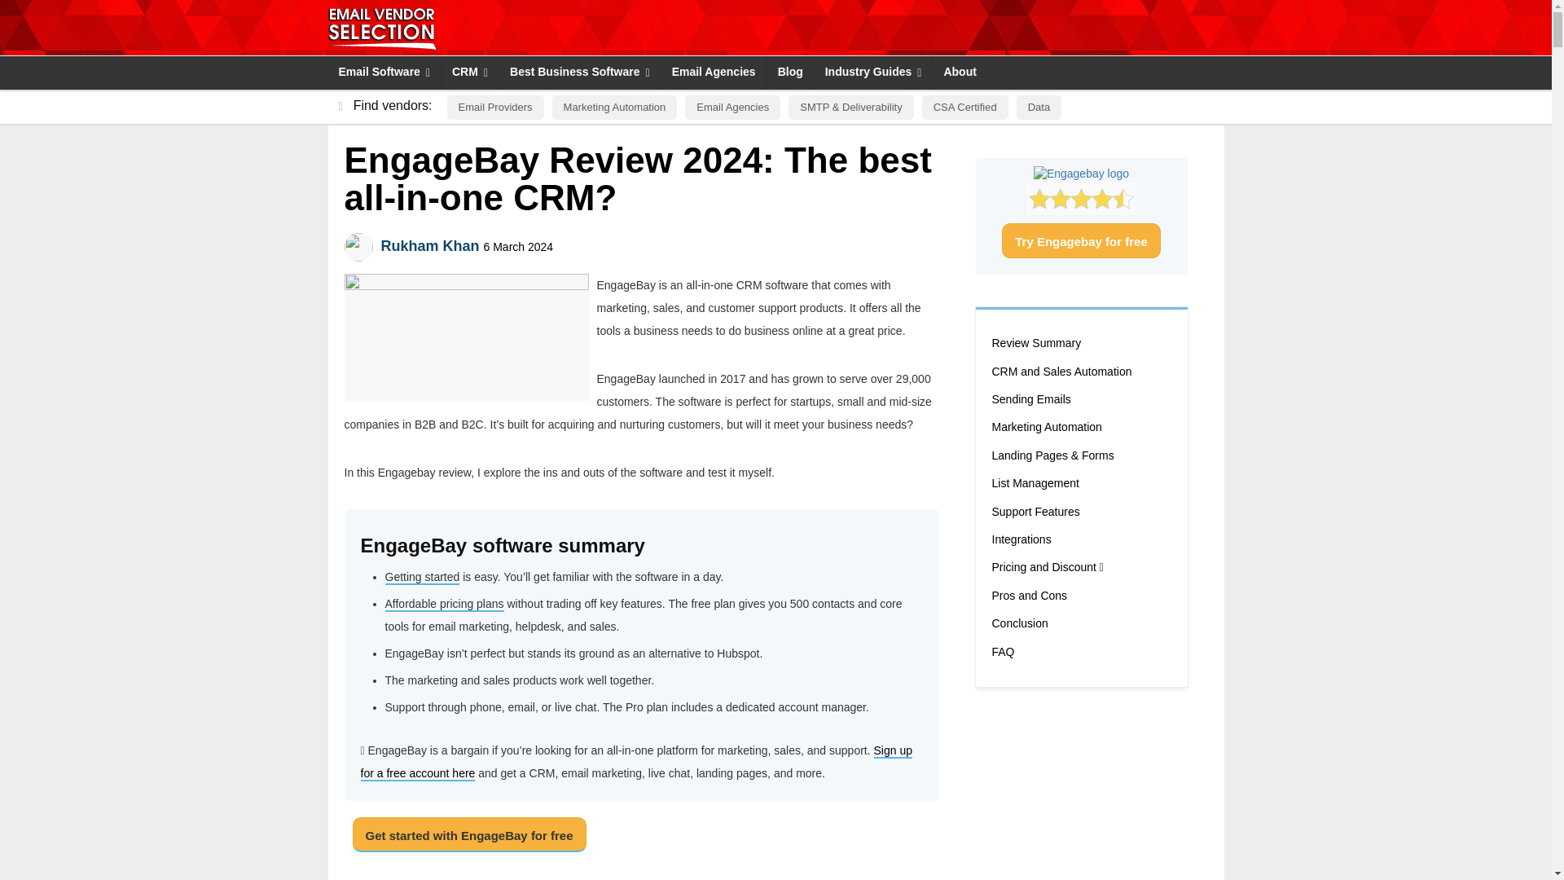  I want to click on Email Software, so click(384, 73).